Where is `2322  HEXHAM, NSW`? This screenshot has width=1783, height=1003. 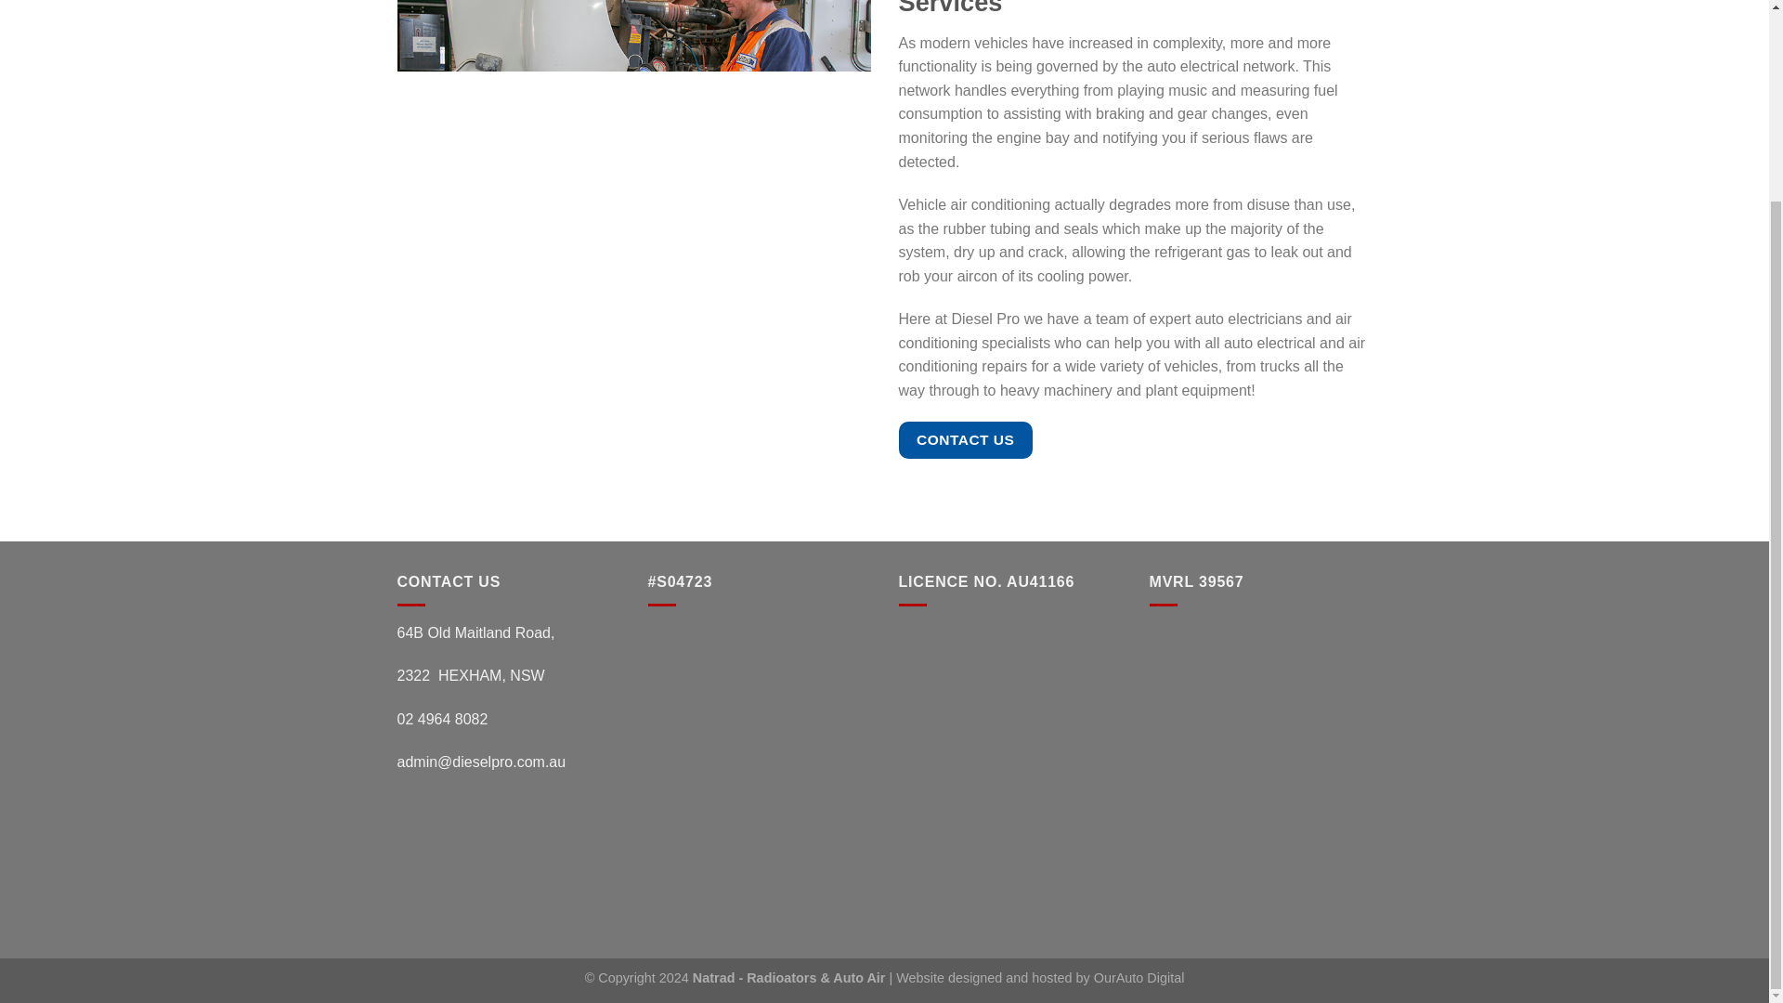 2322  HEXHAM, NSW is located at coordinates (472, 675).